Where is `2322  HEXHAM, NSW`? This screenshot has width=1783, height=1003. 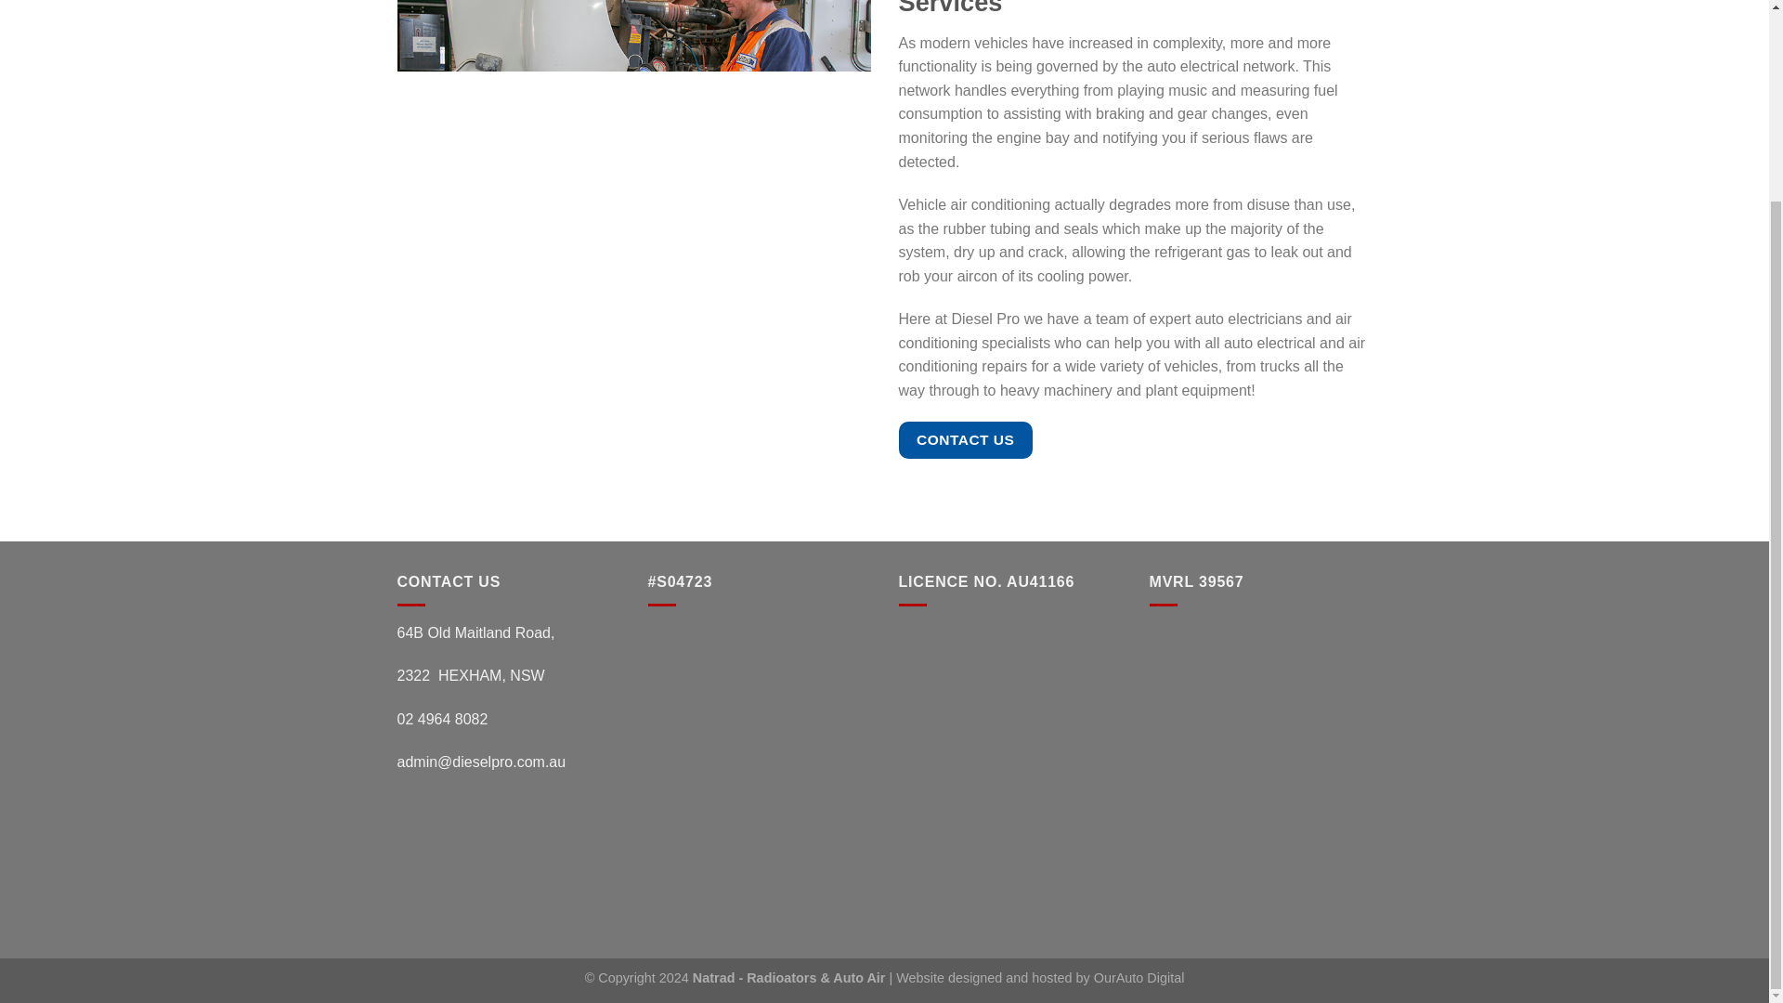 2322  HEXHAM, NSW is located at coordinates (472, 675).